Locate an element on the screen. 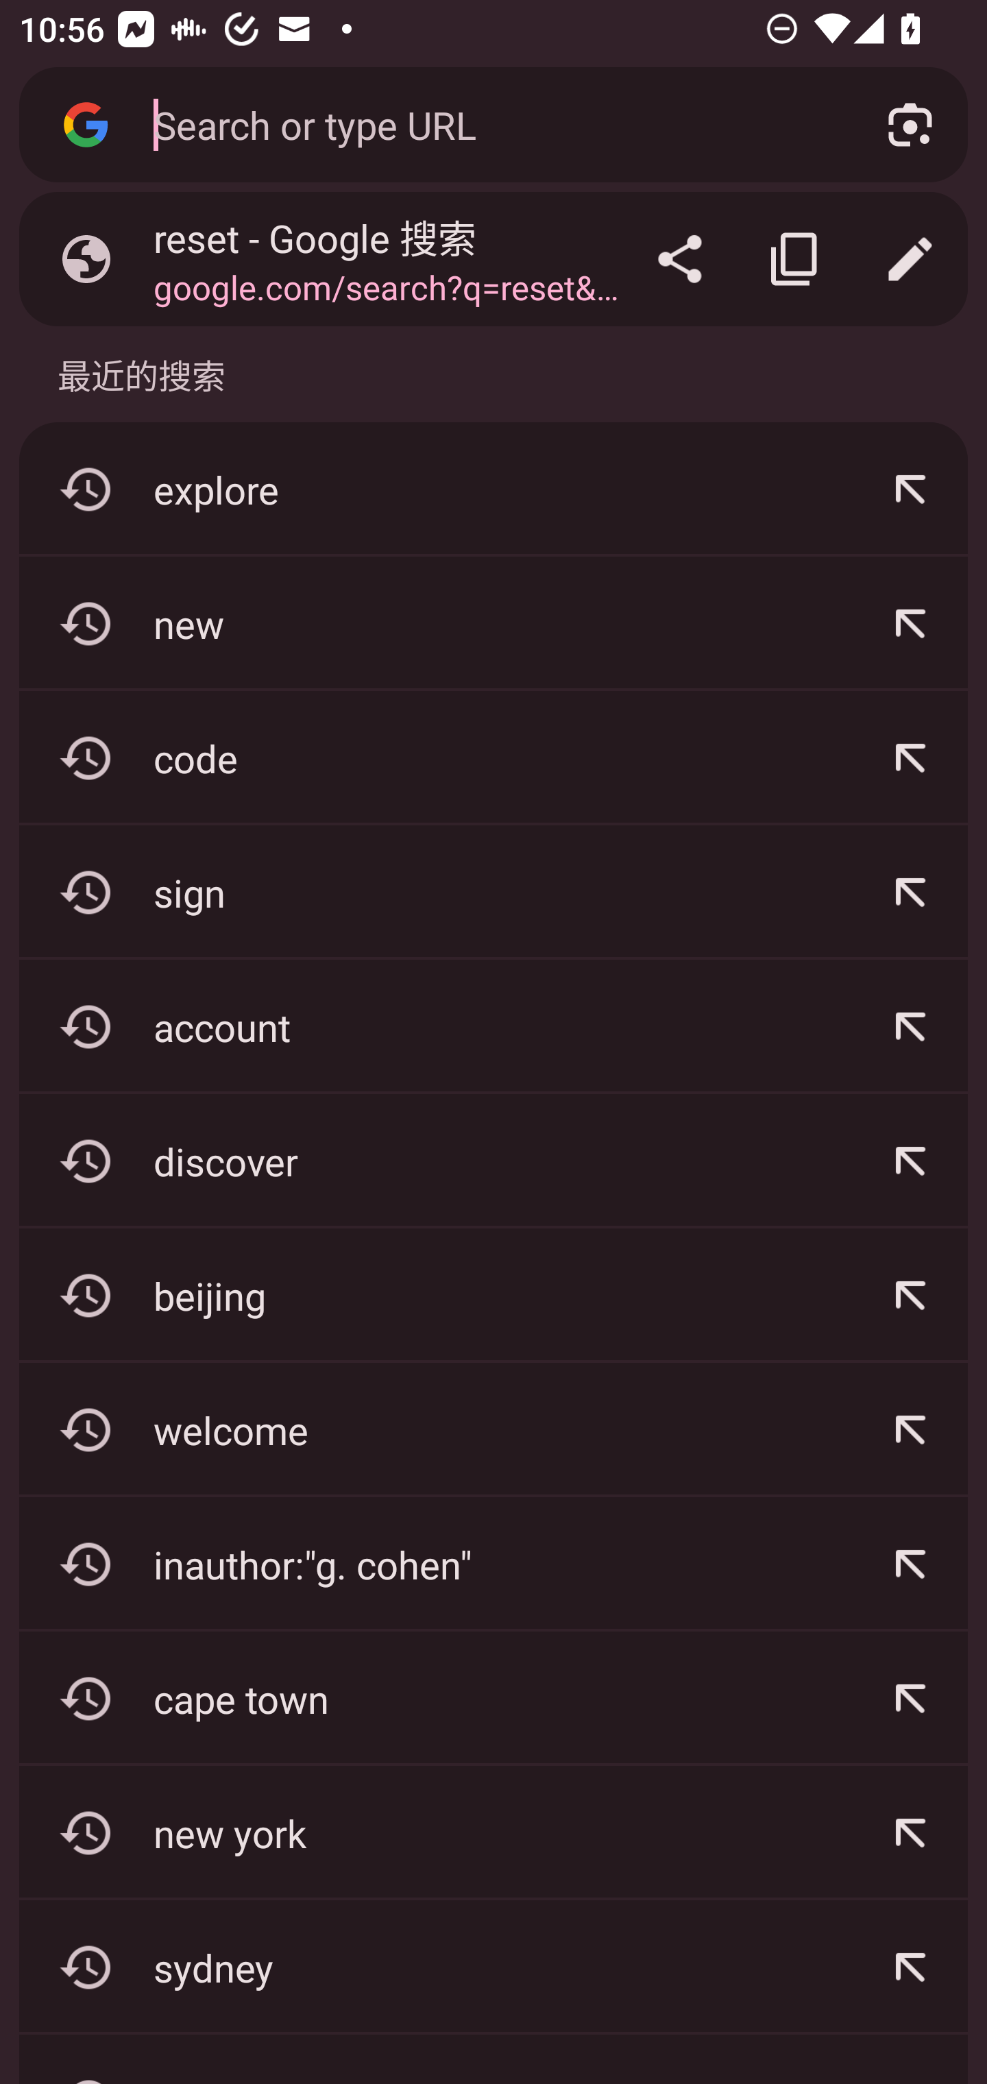  account Refine: account is located at coordinates (493, 1027).